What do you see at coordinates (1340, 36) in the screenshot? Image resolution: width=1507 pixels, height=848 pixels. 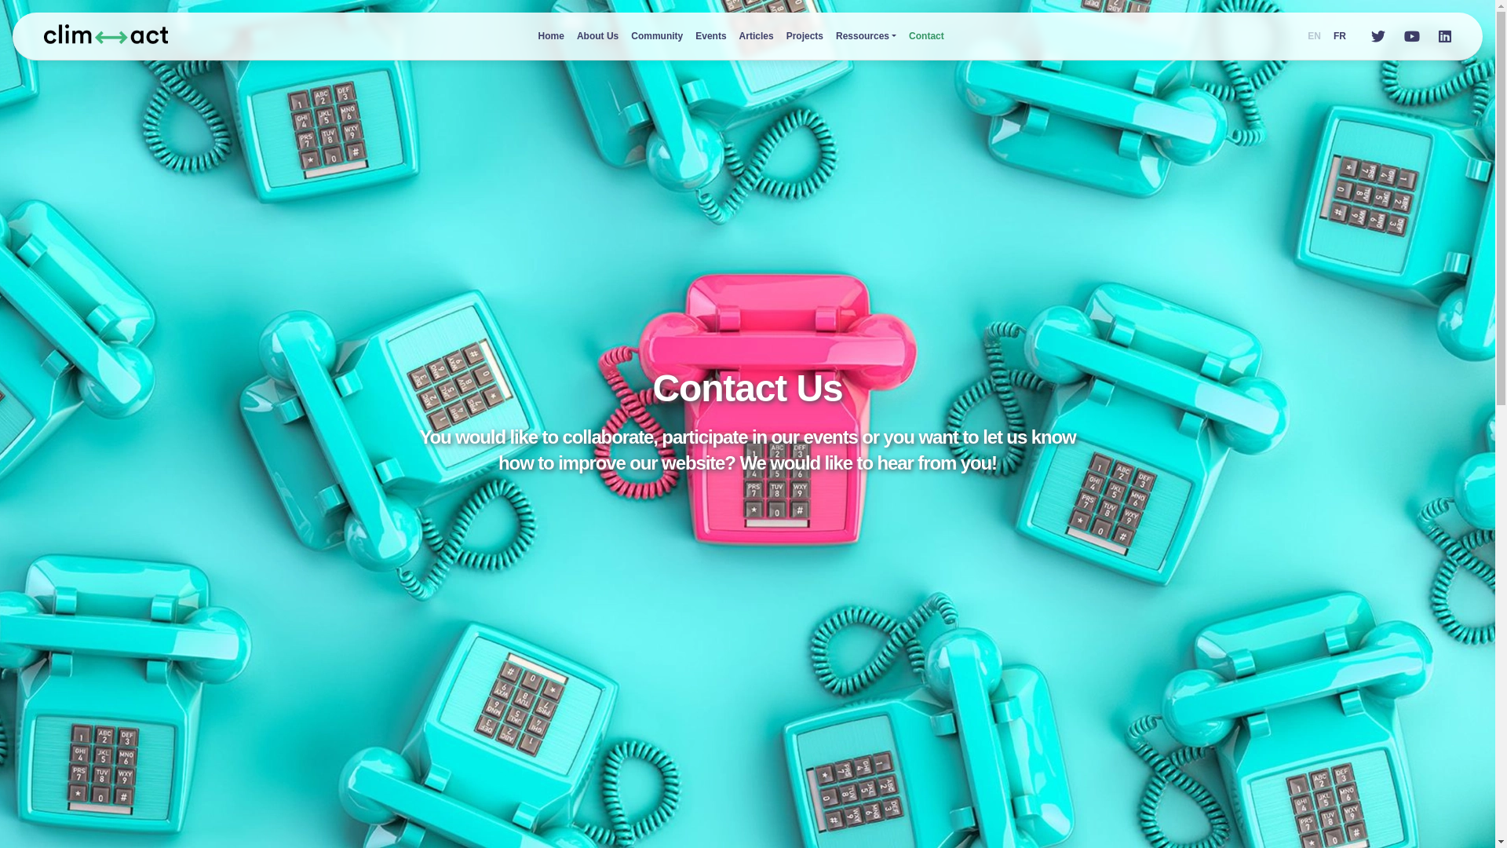 I see `FR` at bounding box center [1340, 36].